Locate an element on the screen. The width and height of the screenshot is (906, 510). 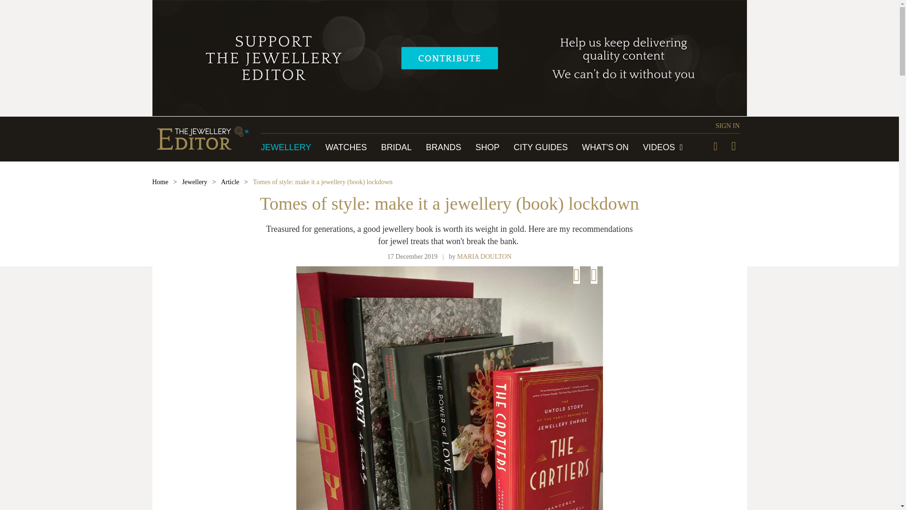
Home is located at coordinates (159, 182).